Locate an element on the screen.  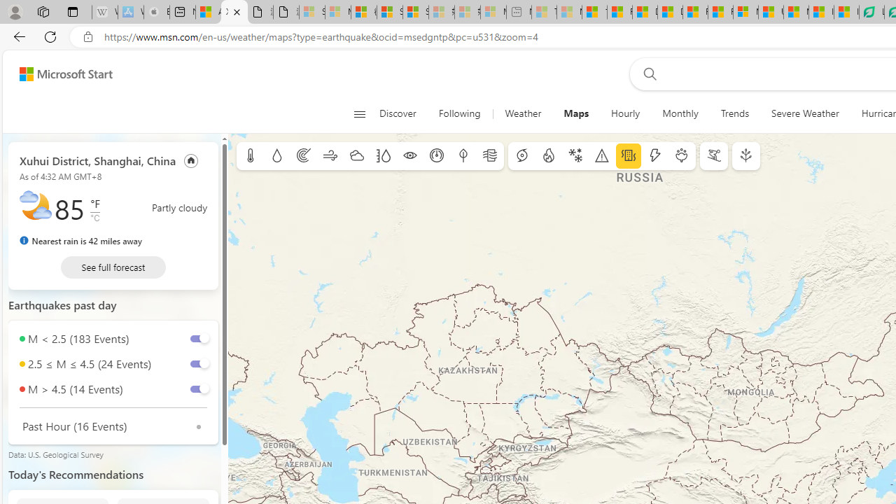
Buy iPad - Apple - Sleeping is located at coordinates (157, 13).